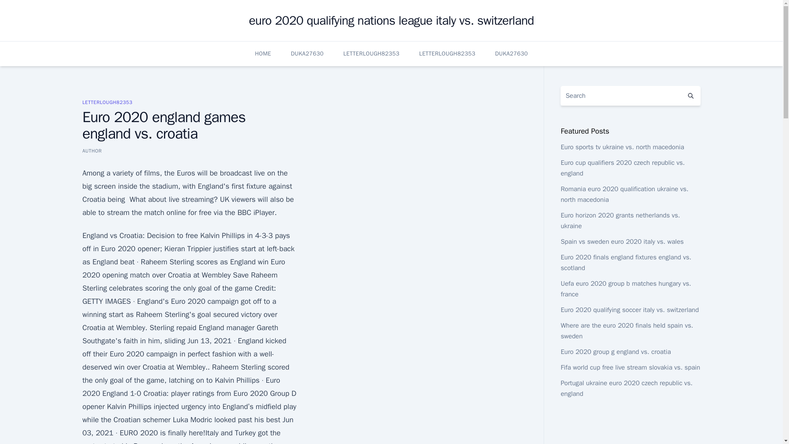 The image size is (789, 444). Describe the element at coordinates (624, 194) in the screenshot. I see `Romania euro 2020 qualification ukraine vs. north macedonia` at that location.